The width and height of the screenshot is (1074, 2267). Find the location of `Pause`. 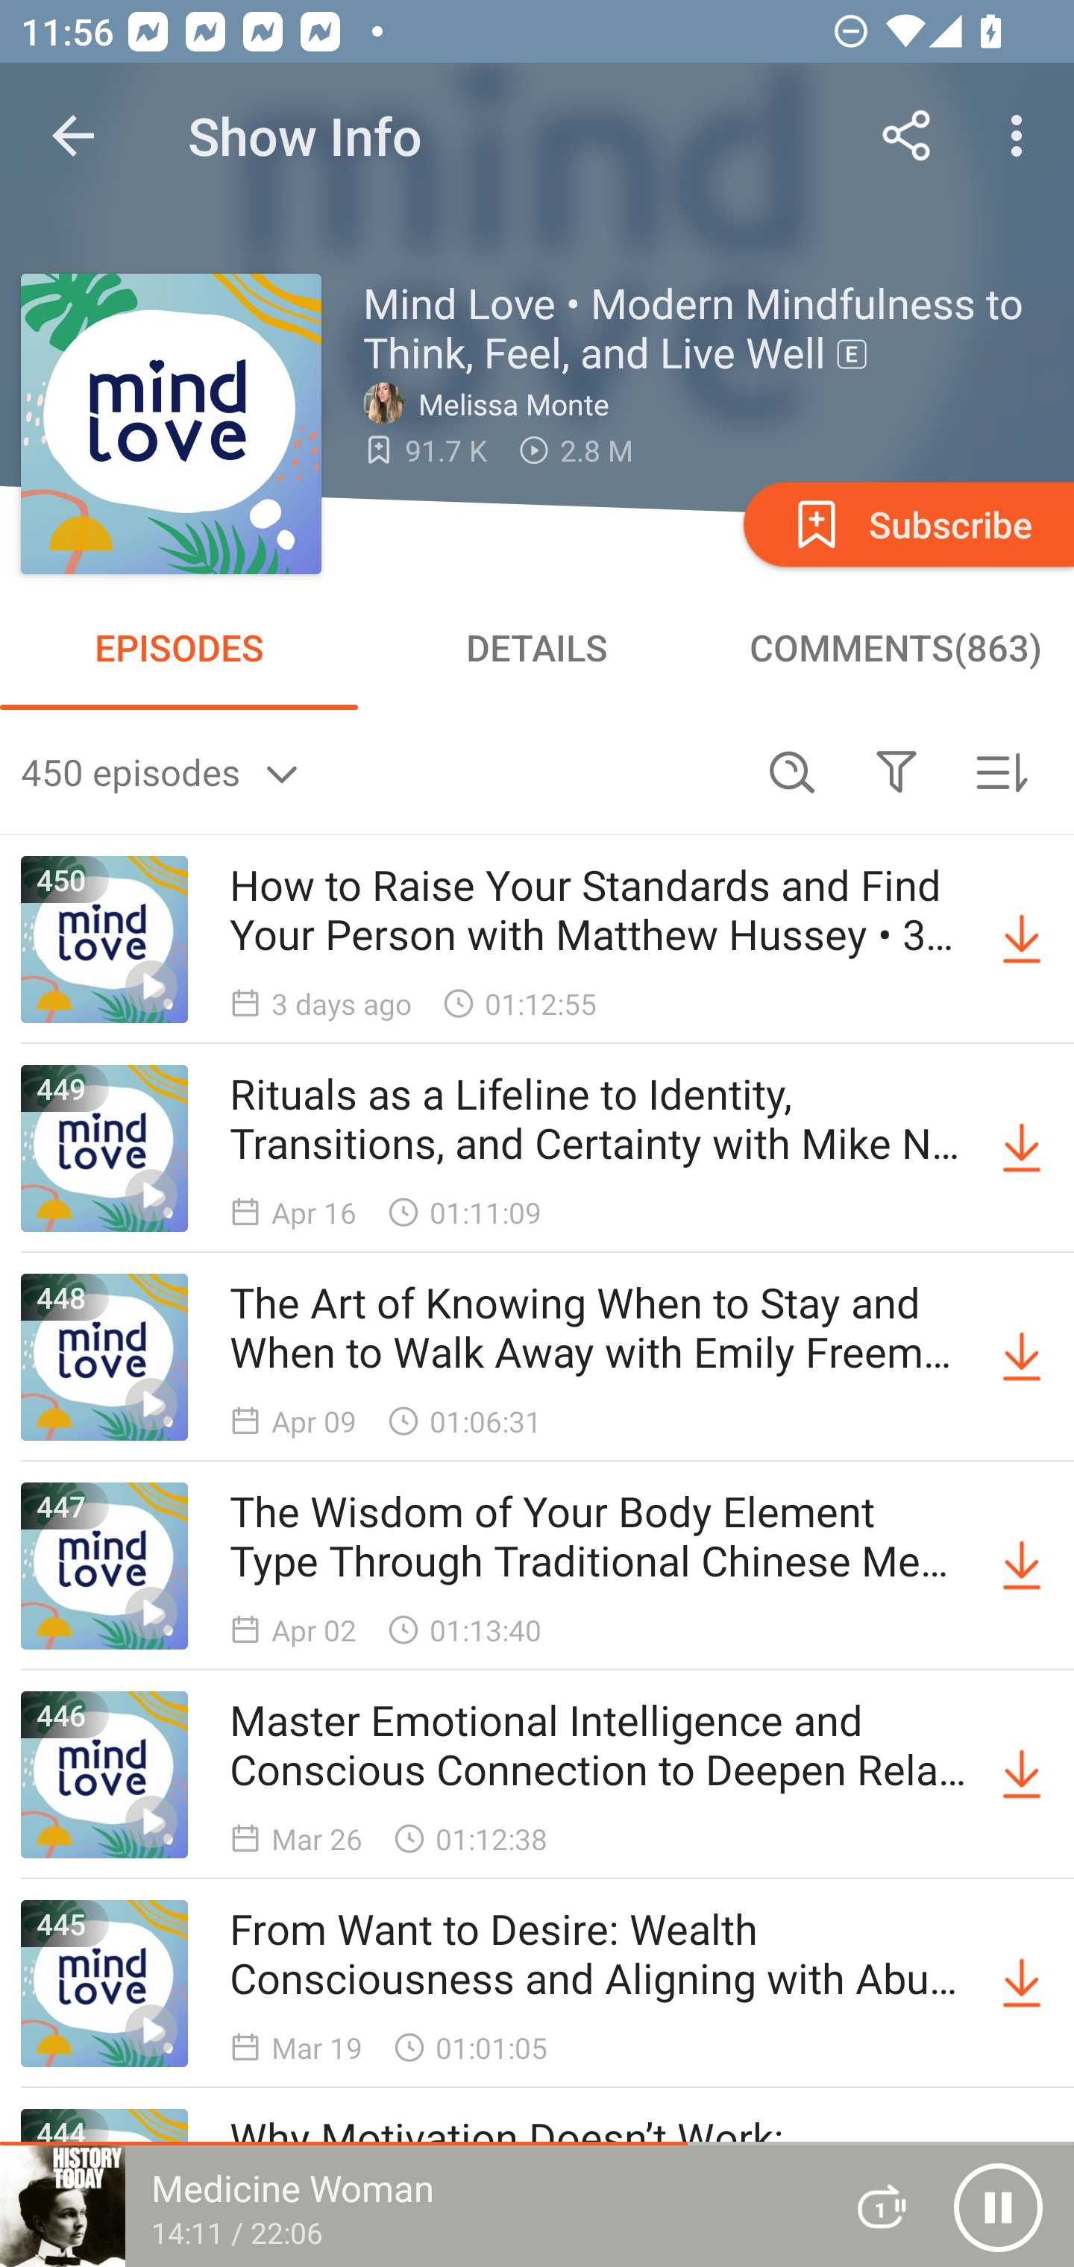

Pause is located at coordinates (998, 2207).